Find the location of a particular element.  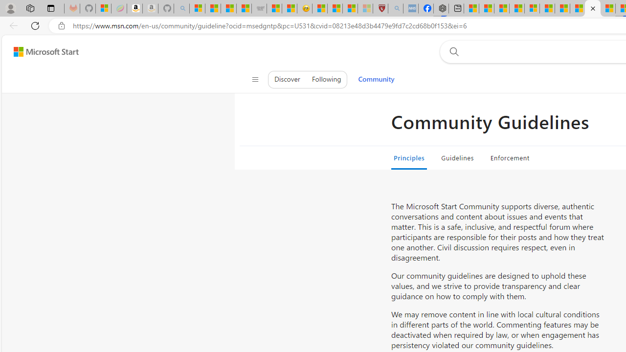

Close tab is located at coordinates (593, 8).